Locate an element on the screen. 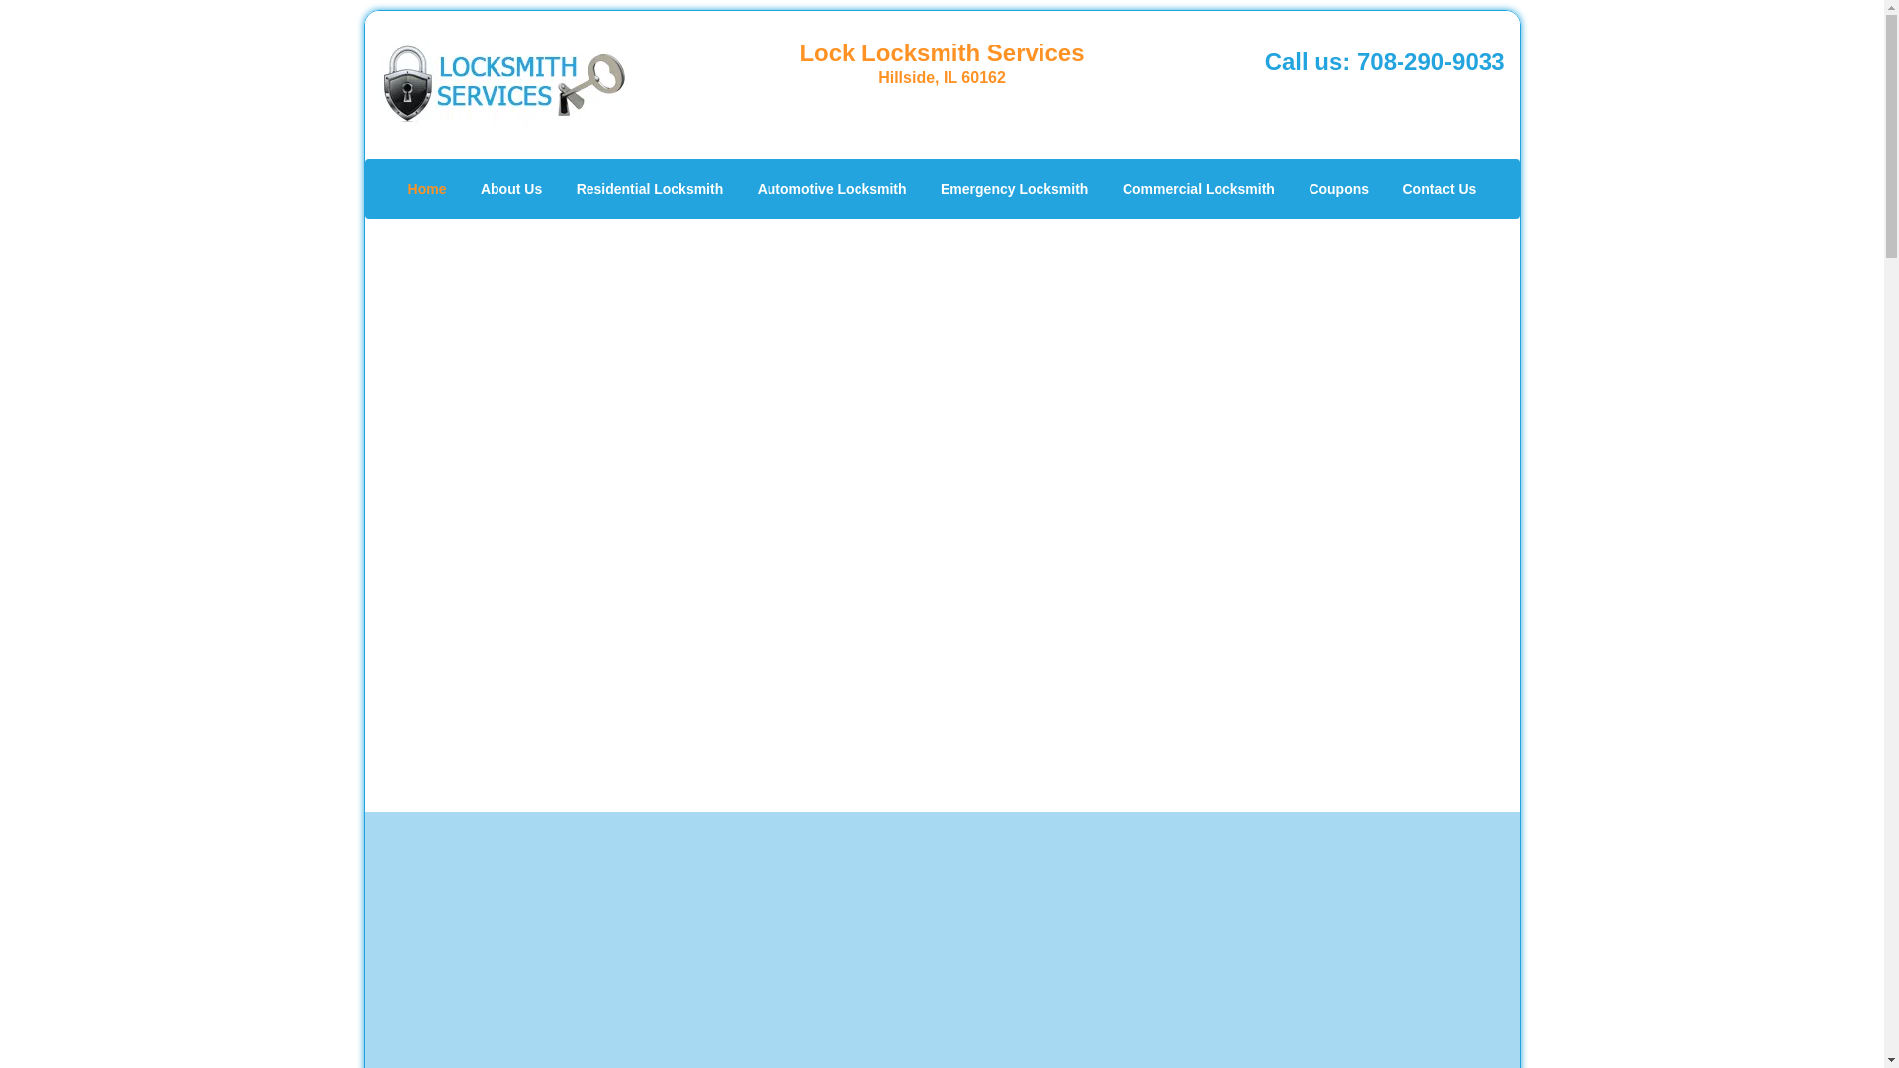  About Us is located at coordinates (510, 188).